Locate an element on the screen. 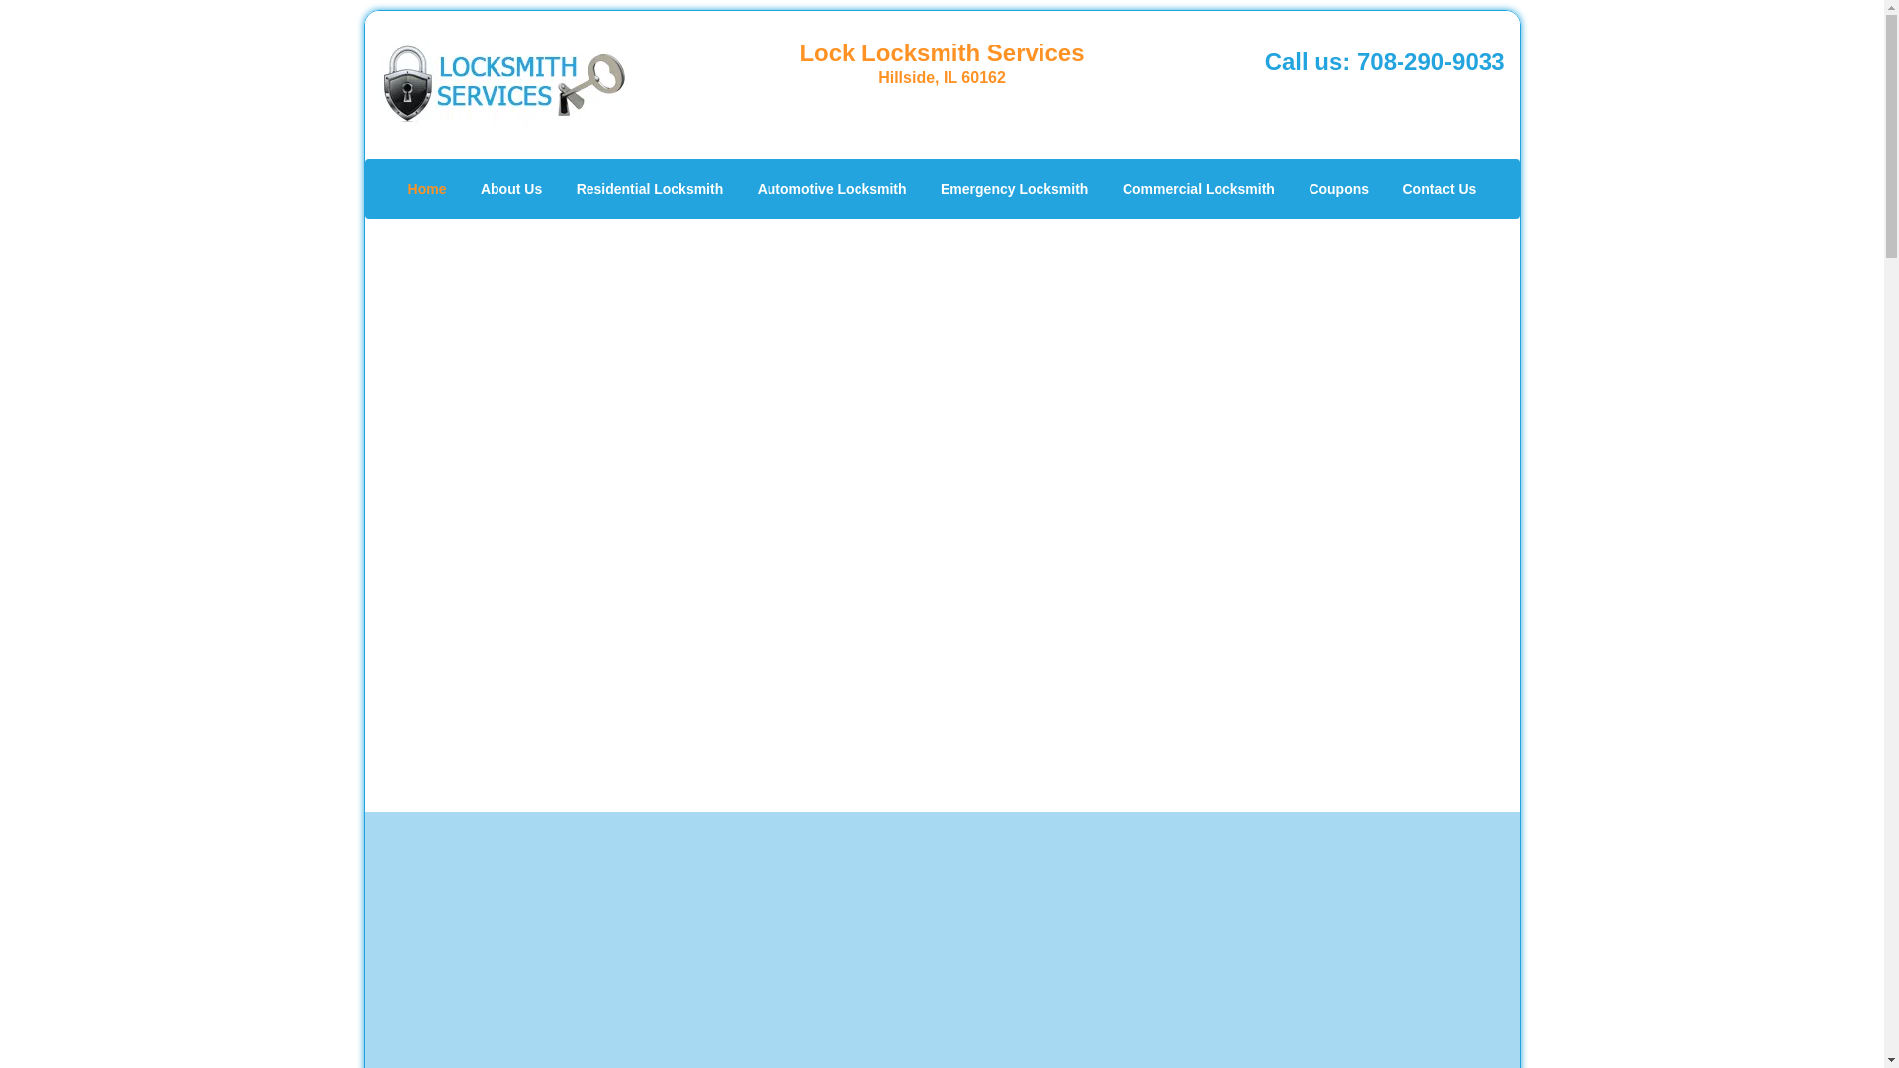  About Us is located at coordinates (510, 188).